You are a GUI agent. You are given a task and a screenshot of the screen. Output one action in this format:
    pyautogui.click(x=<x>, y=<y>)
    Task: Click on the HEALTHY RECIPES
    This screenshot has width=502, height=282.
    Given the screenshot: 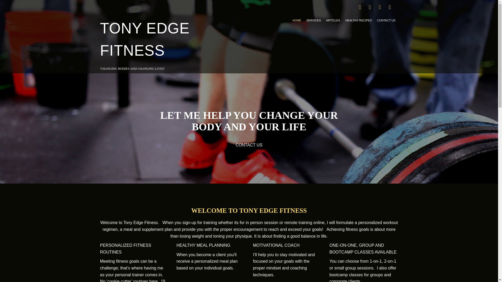 What is the action you would take?
    pyautogui.click(x=359, y=20)
    